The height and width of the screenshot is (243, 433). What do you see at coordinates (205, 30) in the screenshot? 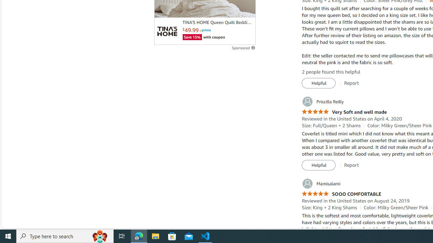
I see `Prime` at bounding box center [205, 30].